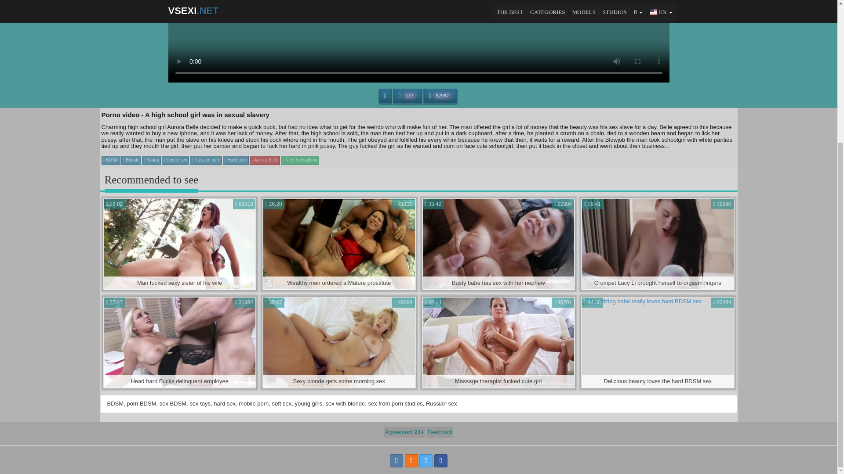 The height and width of the screenshot is (474, 844). What do you see at coordinates (440, 96) in the screenshot?
I see `137` at bounding box center [440, 96].